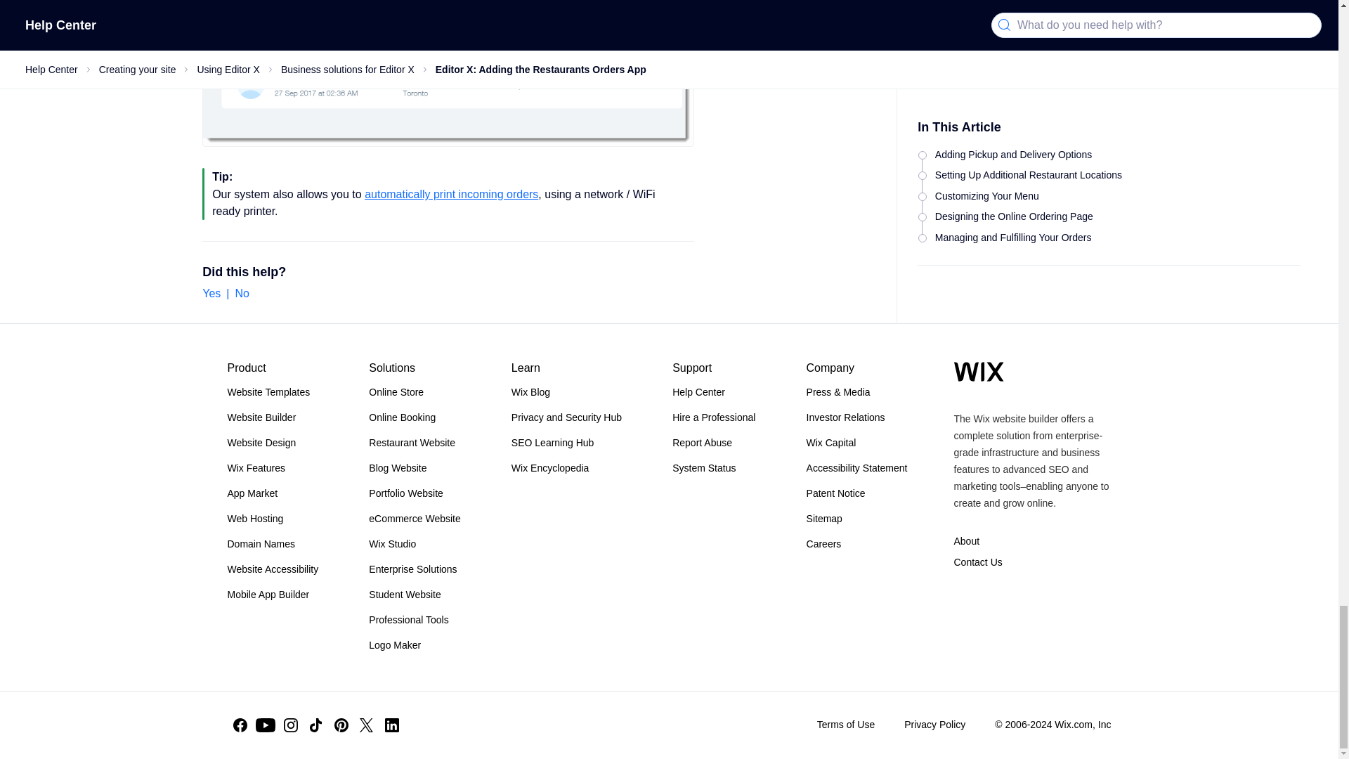 Image resolution: width=1349 pixels, height=759 pixels. What do you see at coordinates (240, 725) in the screenshot?
I see `Facebook` at bounding box center [240, 725].